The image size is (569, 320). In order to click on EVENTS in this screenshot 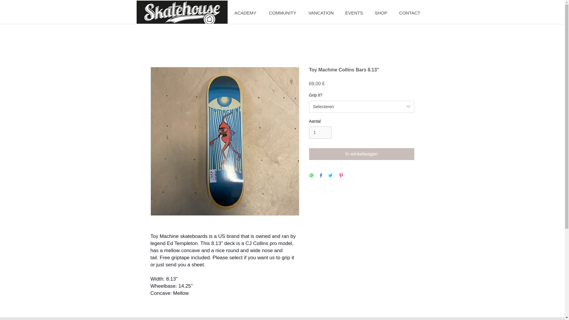, I will do `click(354, 13)`.